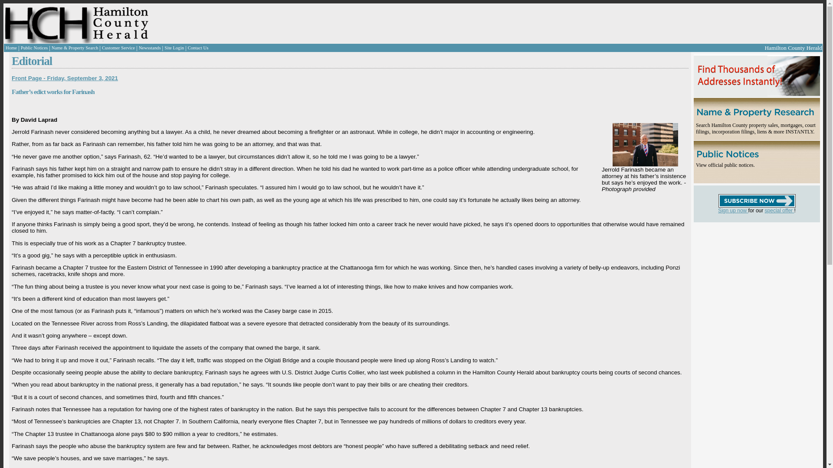  Describe the element at coordinates (174, 48) in the screenshot. I see `Site Login` at that location.